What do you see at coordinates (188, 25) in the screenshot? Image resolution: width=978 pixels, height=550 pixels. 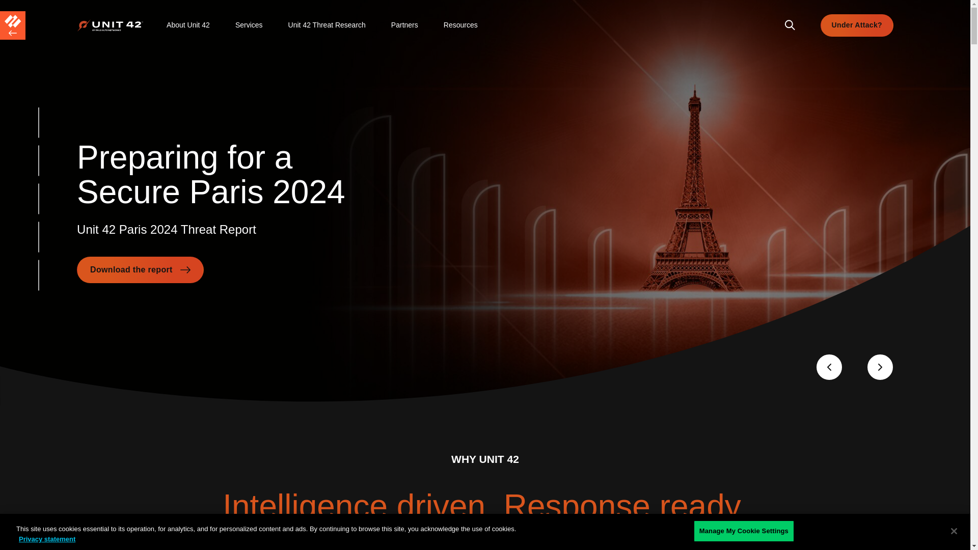 I see `About Unit 42` at bounding box center [188, 25].